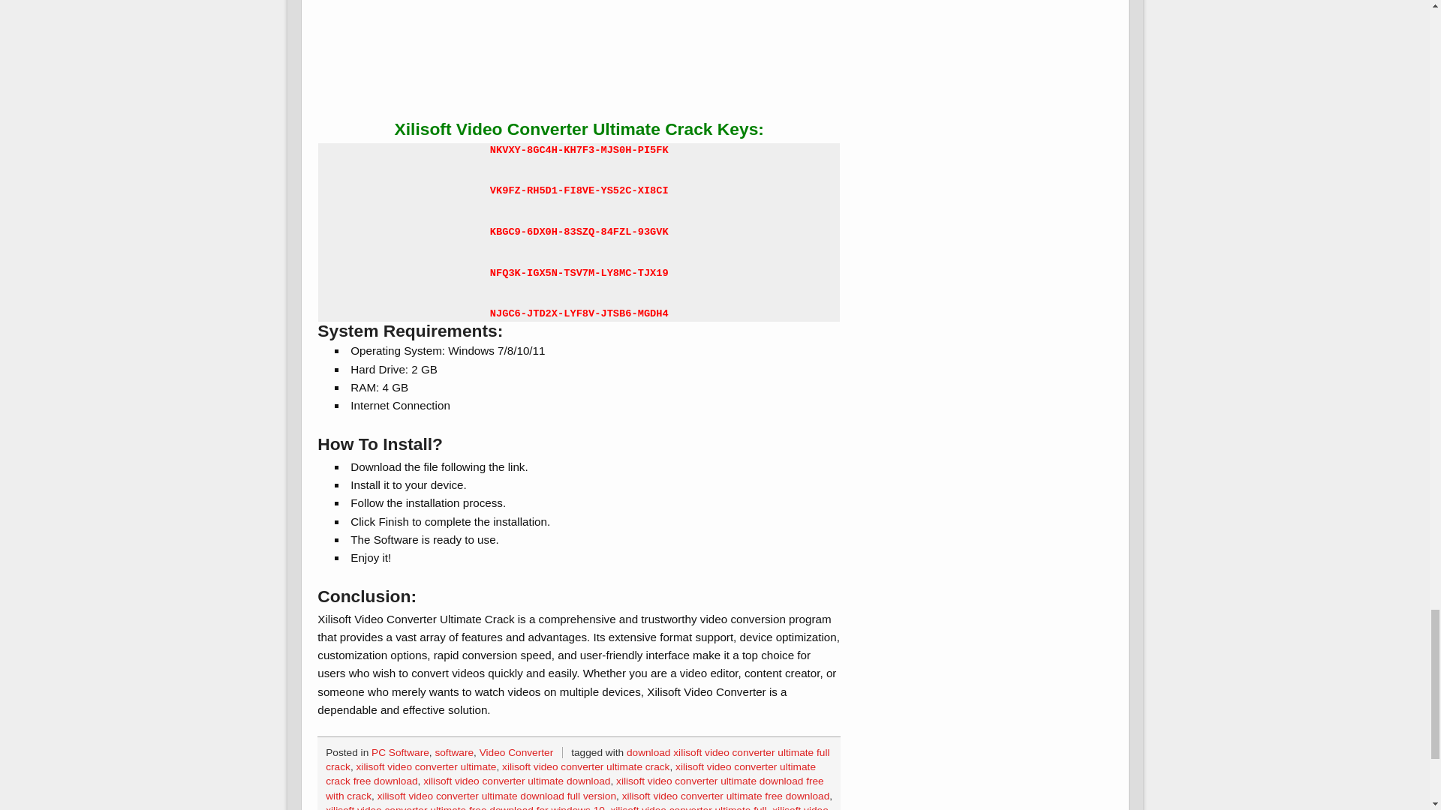 Image resolution: width=1441 pixels, height=810 pixels. Describe the element at coordinates (573, 787) in the screenshot. I see `xilisoft video converter ultimate download free with crack` at that location.